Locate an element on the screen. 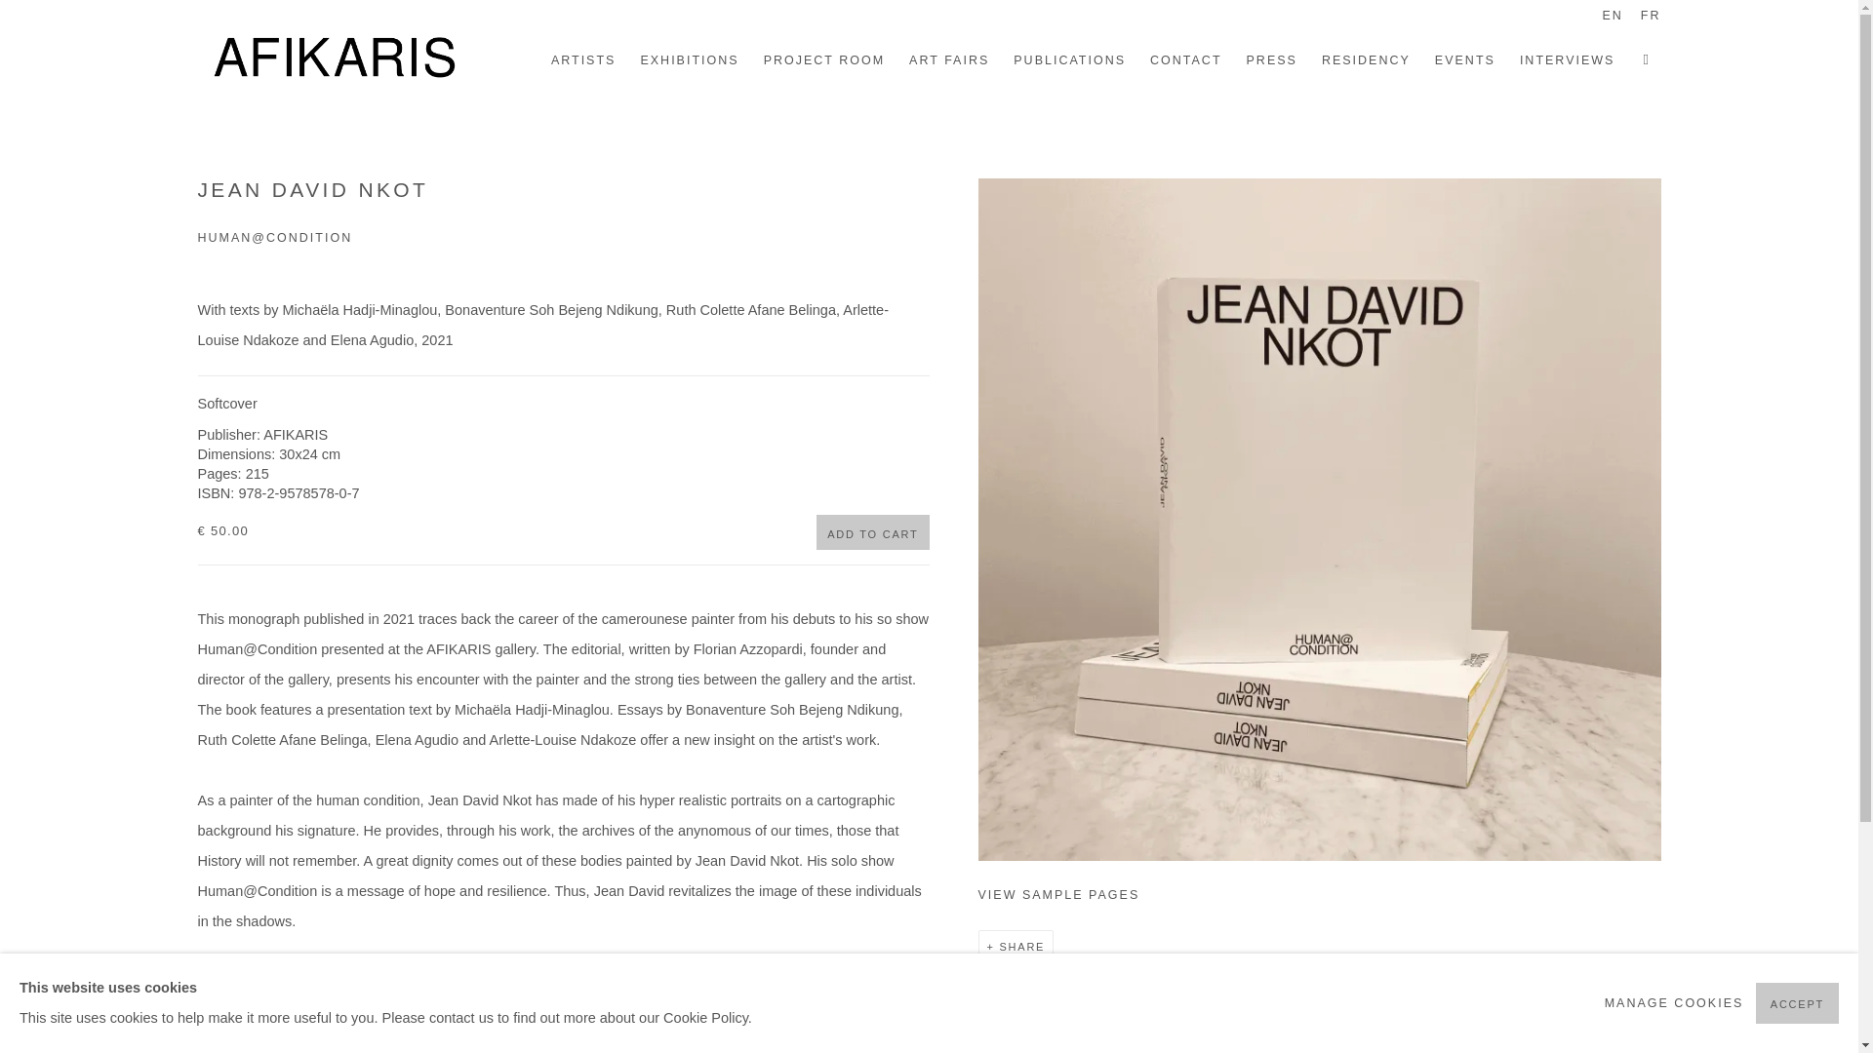 The height and width of the screenshot is (1053, 1873). CONTACT is located at coordinates (1186, 58).